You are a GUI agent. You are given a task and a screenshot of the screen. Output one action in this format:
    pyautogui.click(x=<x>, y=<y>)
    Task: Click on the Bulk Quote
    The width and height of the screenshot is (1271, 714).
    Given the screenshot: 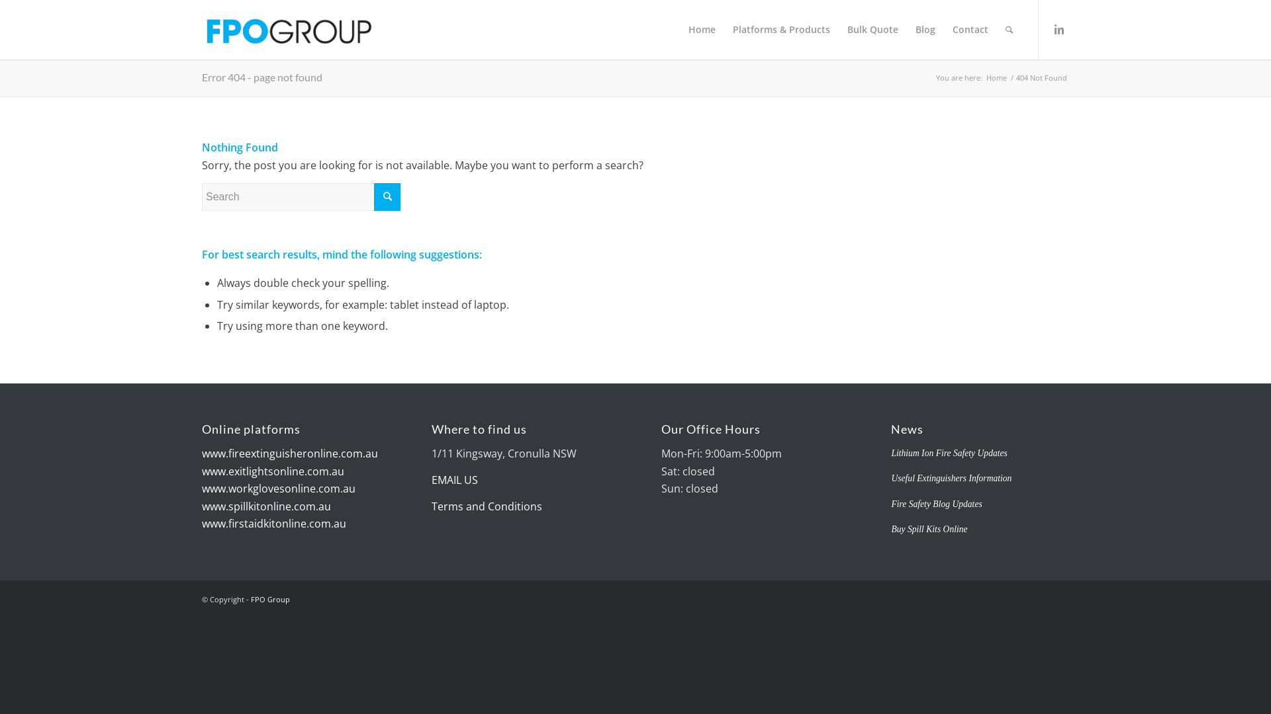 What is the action you would take?
    pyautogui.click(x=872, y=30)
    